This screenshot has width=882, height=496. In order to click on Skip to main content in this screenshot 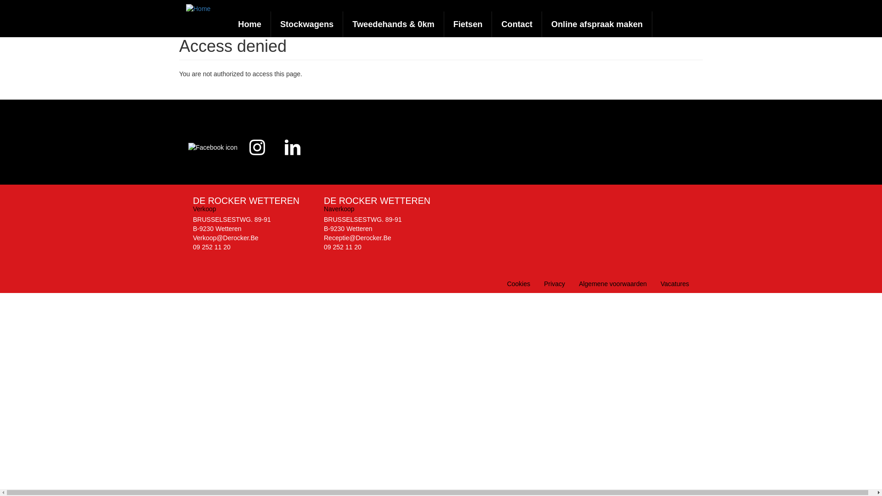, I will do `click(0, 0)`.